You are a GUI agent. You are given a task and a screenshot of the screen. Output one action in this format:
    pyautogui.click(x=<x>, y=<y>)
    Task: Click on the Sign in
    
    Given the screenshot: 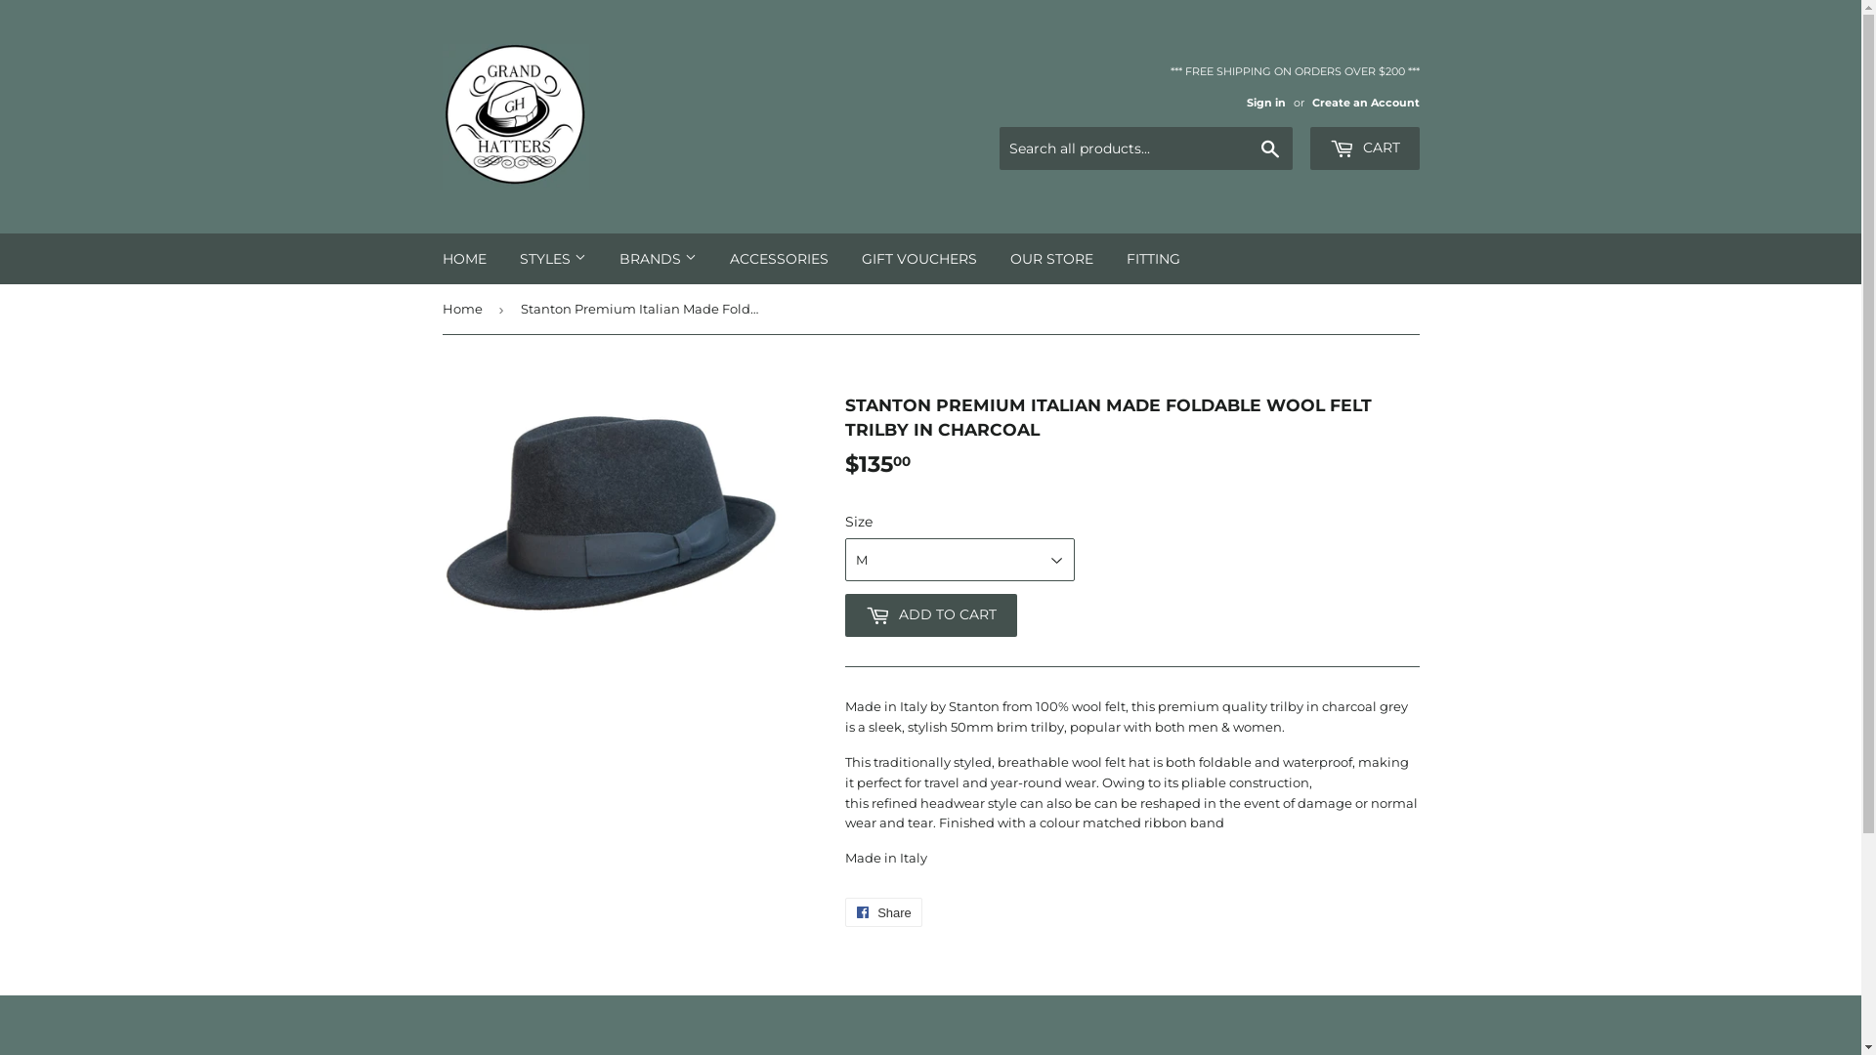 What is the action you would take?
    pyautogui.click(x=1266, y=103)
    